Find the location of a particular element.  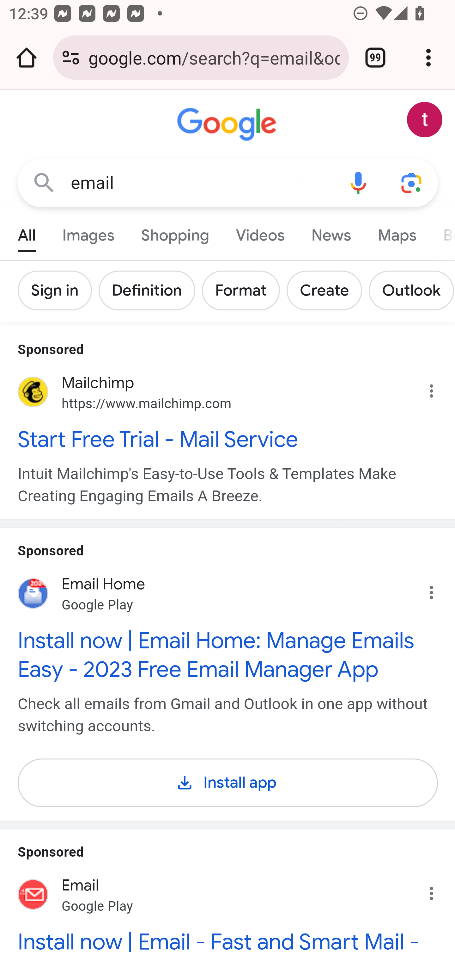

Open the home page is located at coordinates (27, 58).